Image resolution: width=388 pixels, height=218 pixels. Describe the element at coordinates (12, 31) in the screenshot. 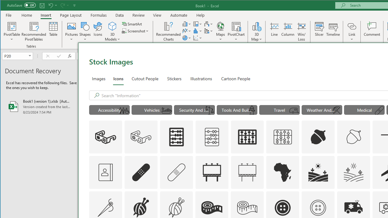

I see `PivotTable` at that location.